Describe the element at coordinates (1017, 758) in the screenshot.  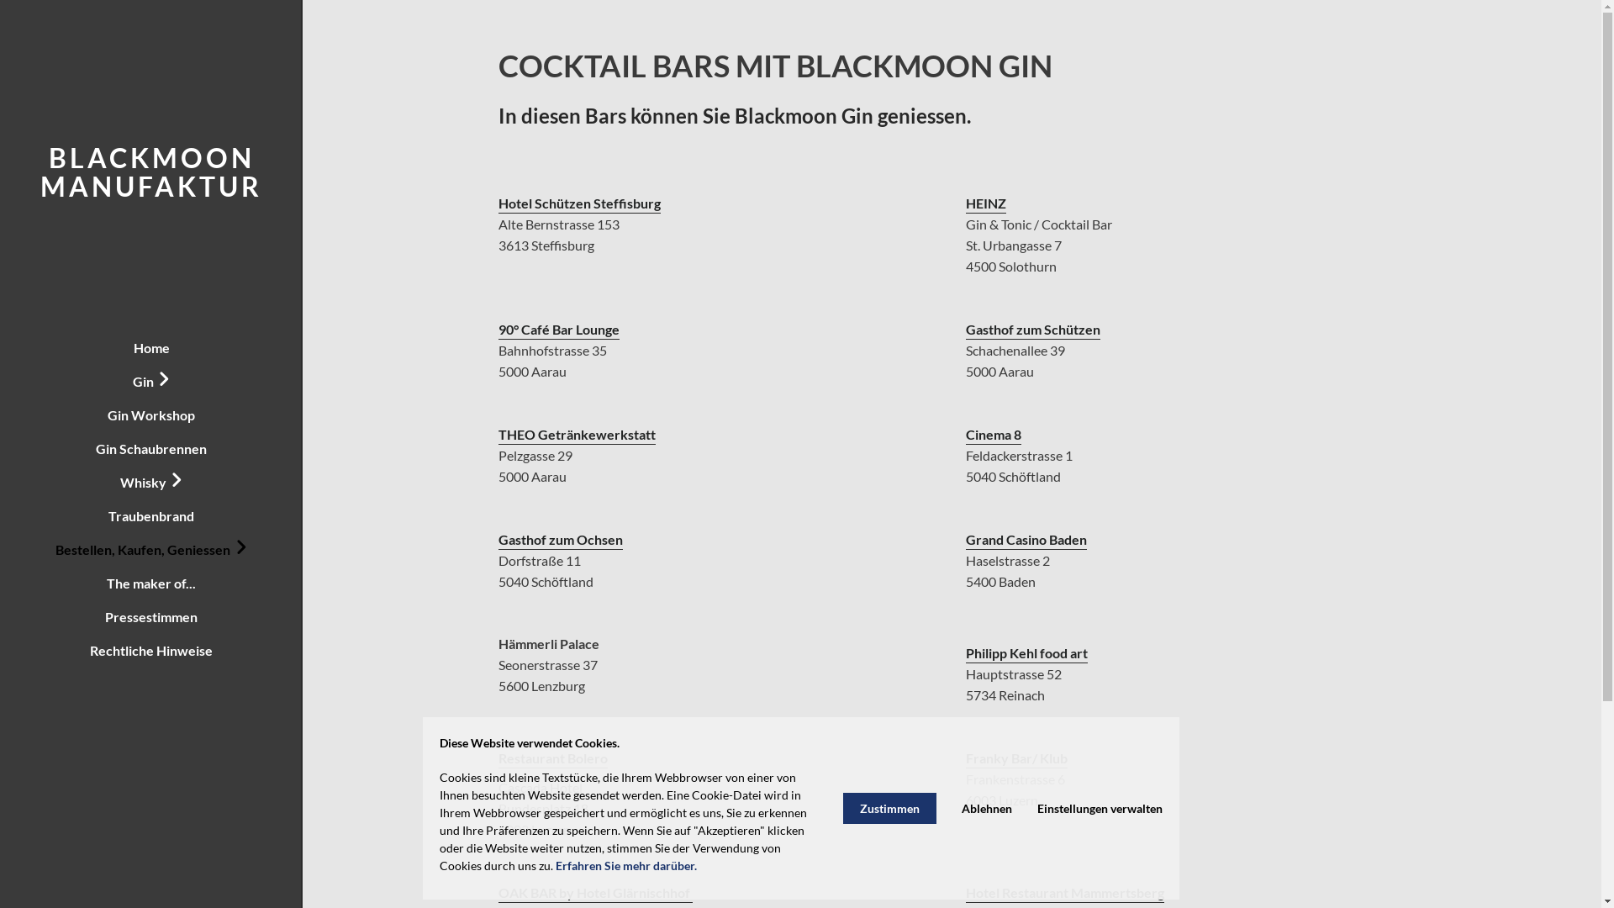
I see `Franky Bar/ Klub` at that location.